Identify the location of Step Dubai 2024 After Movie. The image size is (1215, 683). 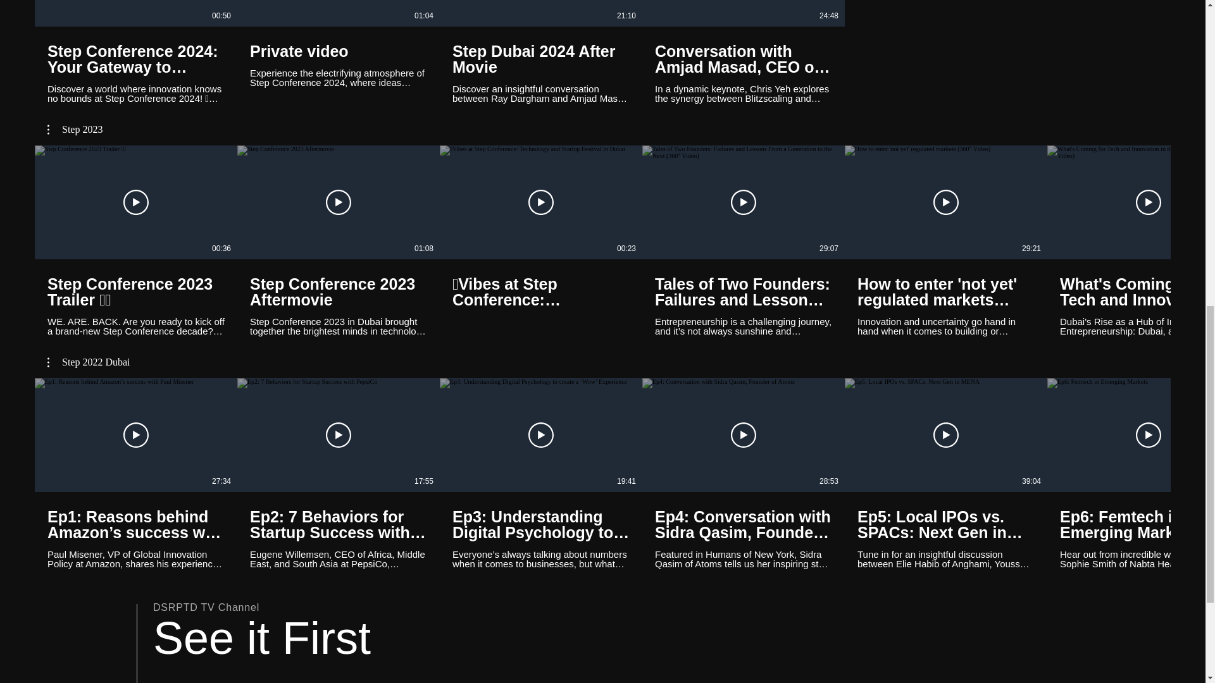
(540, 58).